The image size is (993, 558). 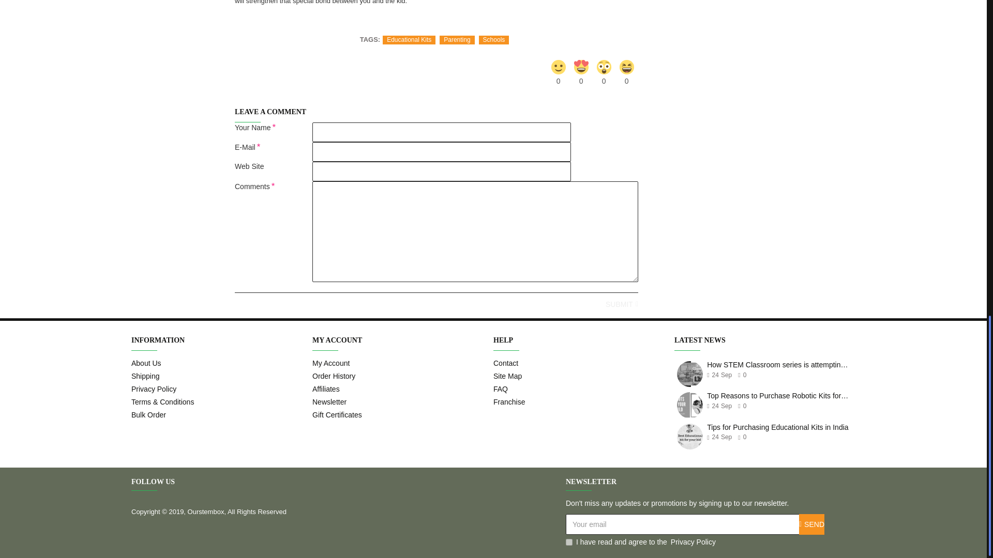 I want to click on 1, so click(x=569, y=542).